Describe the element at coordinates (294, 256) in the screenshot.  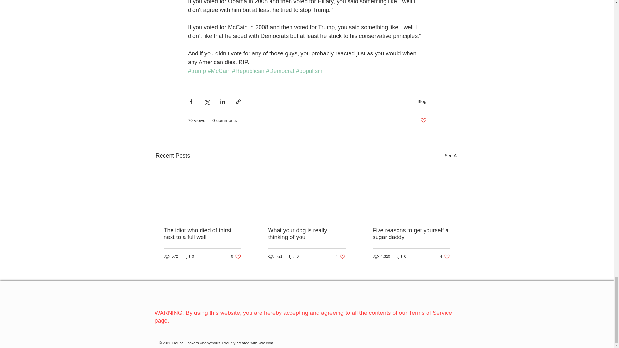
I see `See All` at that location.